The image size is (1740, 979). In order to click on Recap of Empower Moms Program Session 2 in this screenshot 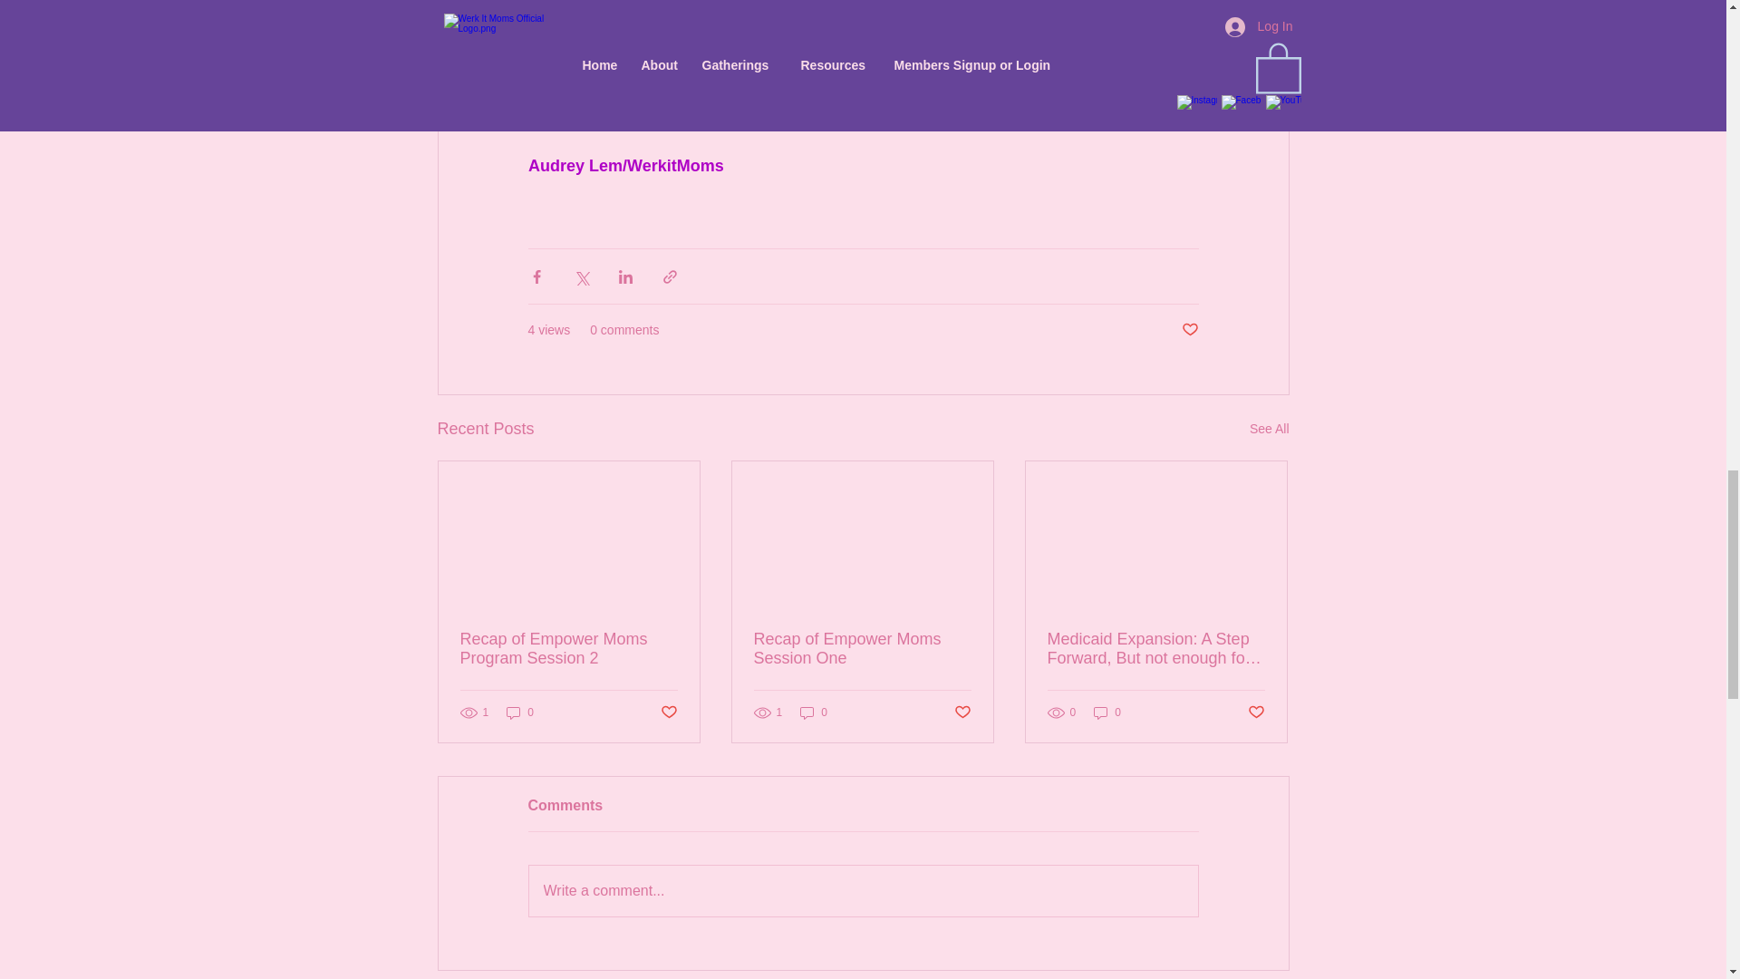, I will do `click(569, 649)`.